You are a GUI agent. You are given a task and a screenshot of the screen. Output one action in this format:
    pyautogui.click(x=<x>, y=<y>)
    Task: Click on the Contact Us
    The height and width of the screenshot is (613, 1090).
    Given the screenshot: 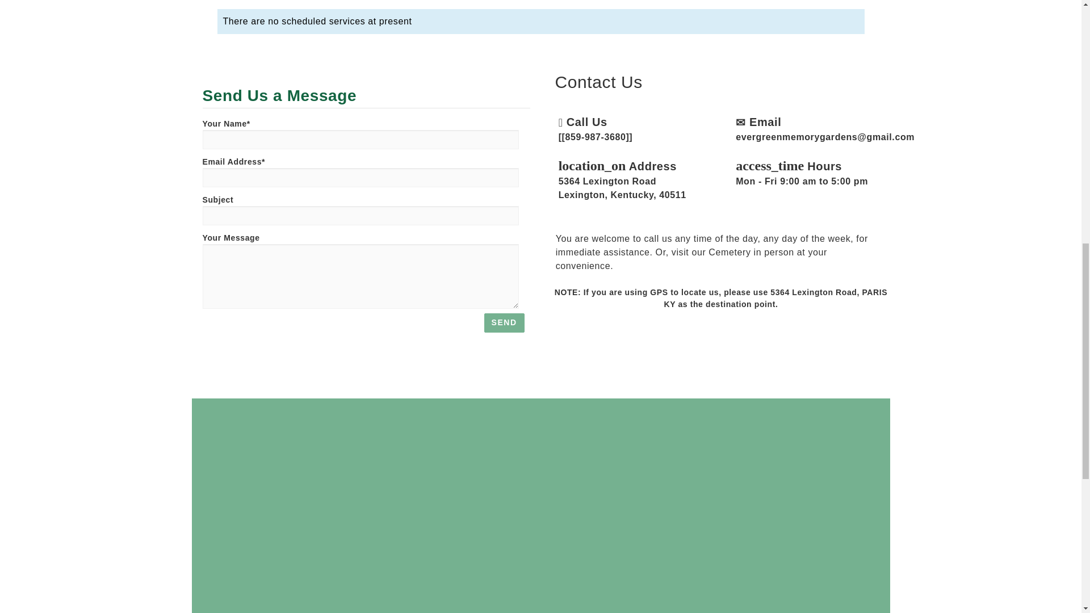 What is the action you would take?
    pyautogui.click(x=582, y=334)
    